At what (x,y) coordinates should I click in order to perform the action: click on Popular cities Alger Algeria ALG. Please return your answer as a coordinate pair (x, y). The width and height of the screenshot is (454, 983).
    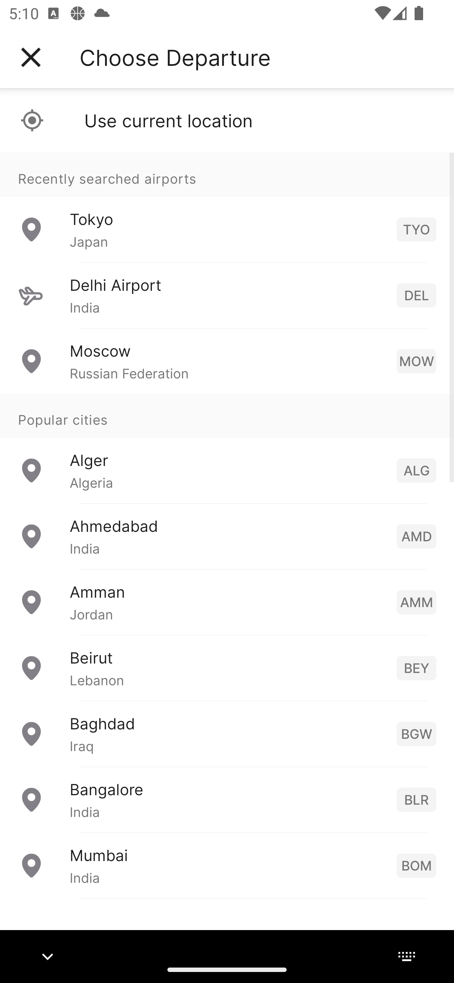
    Looking at the image, I should click on (227, 449).